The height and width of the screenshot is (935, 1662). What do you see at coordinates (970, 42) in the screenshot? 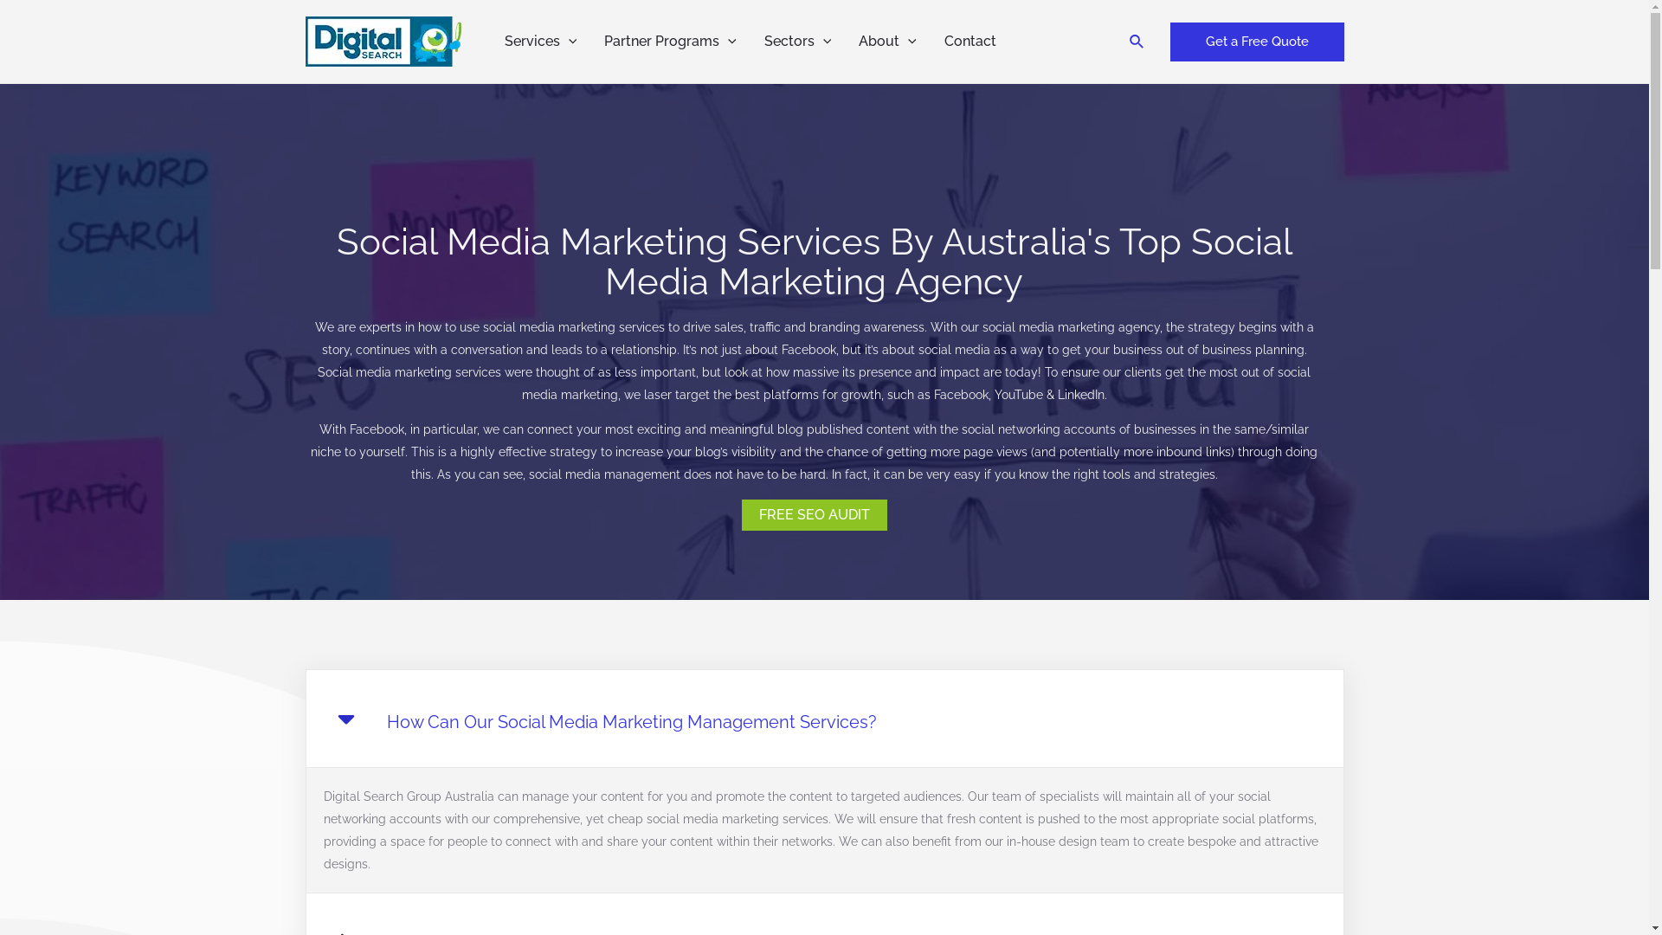
I see `Contact` at bounding box center [970, 42].